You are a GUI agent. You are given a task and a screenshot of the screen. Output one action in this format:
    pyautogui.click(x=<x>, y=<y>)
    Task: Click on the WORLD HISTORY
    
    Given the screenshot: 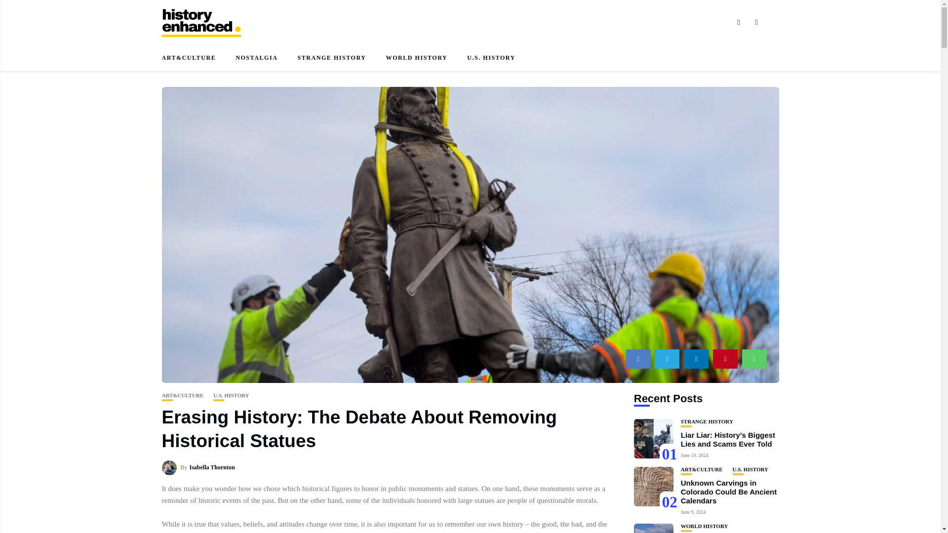 What is the action you would take?
    pyautogui.click(x=417, y=57)
    